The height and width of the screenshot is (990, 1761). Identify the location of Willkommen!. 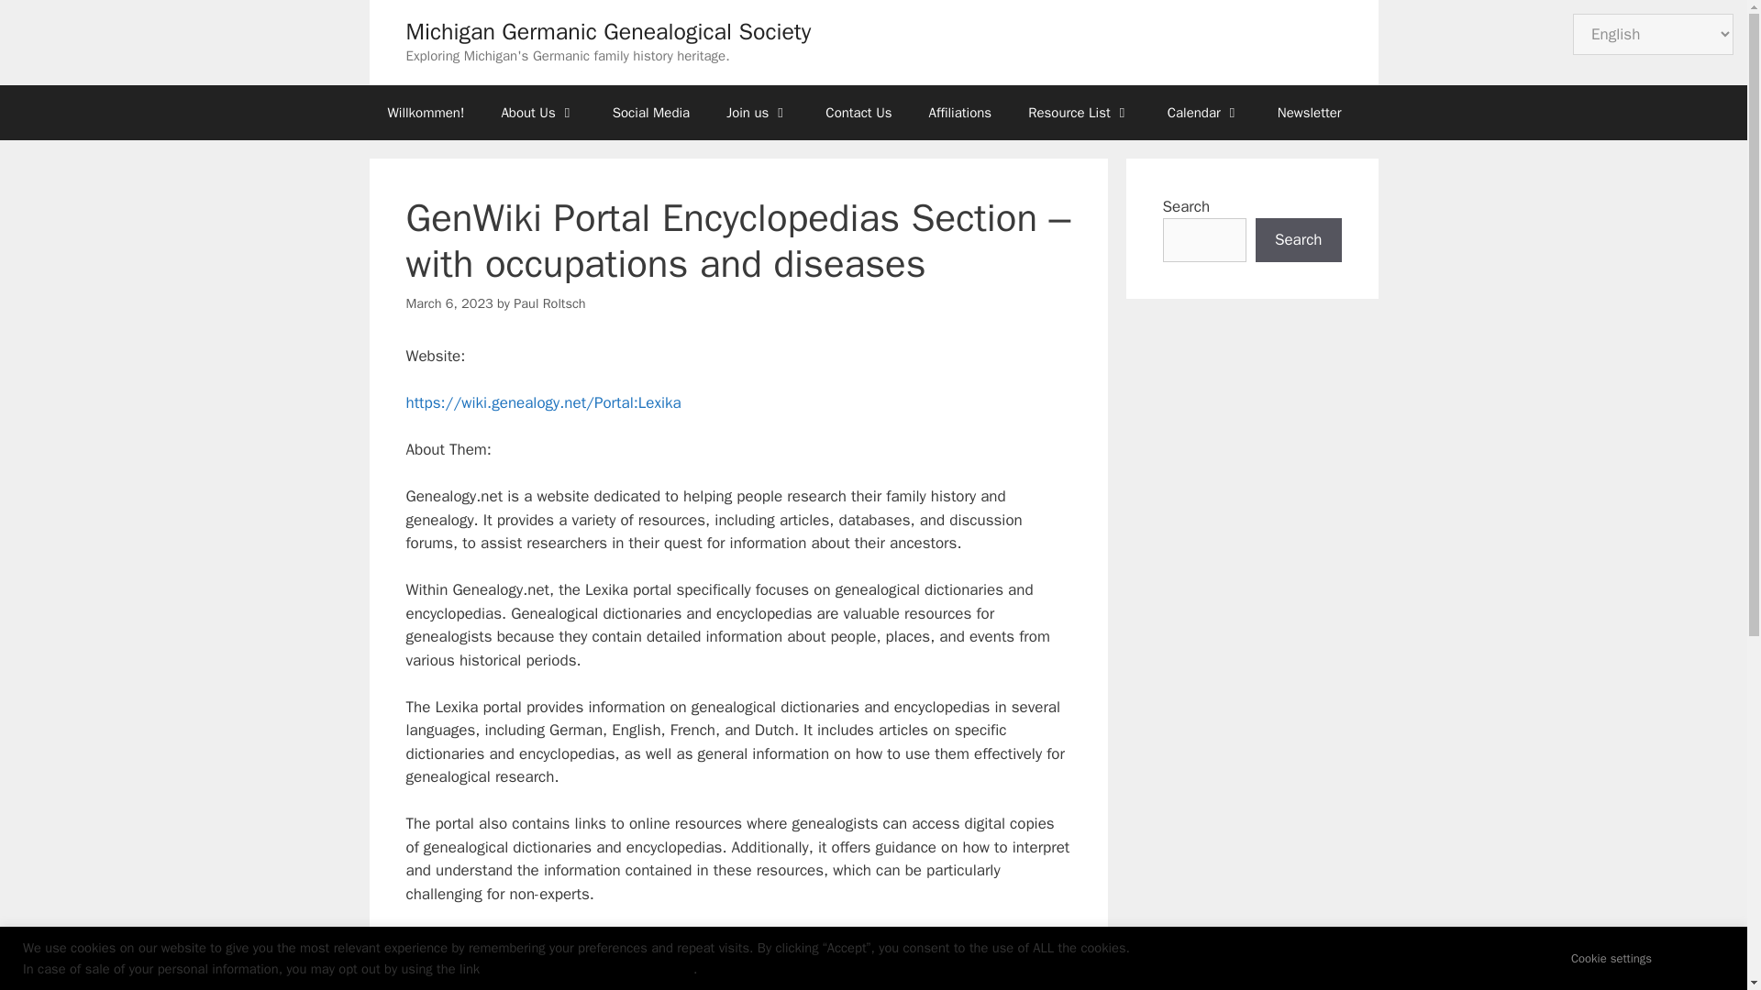
(426, 112).